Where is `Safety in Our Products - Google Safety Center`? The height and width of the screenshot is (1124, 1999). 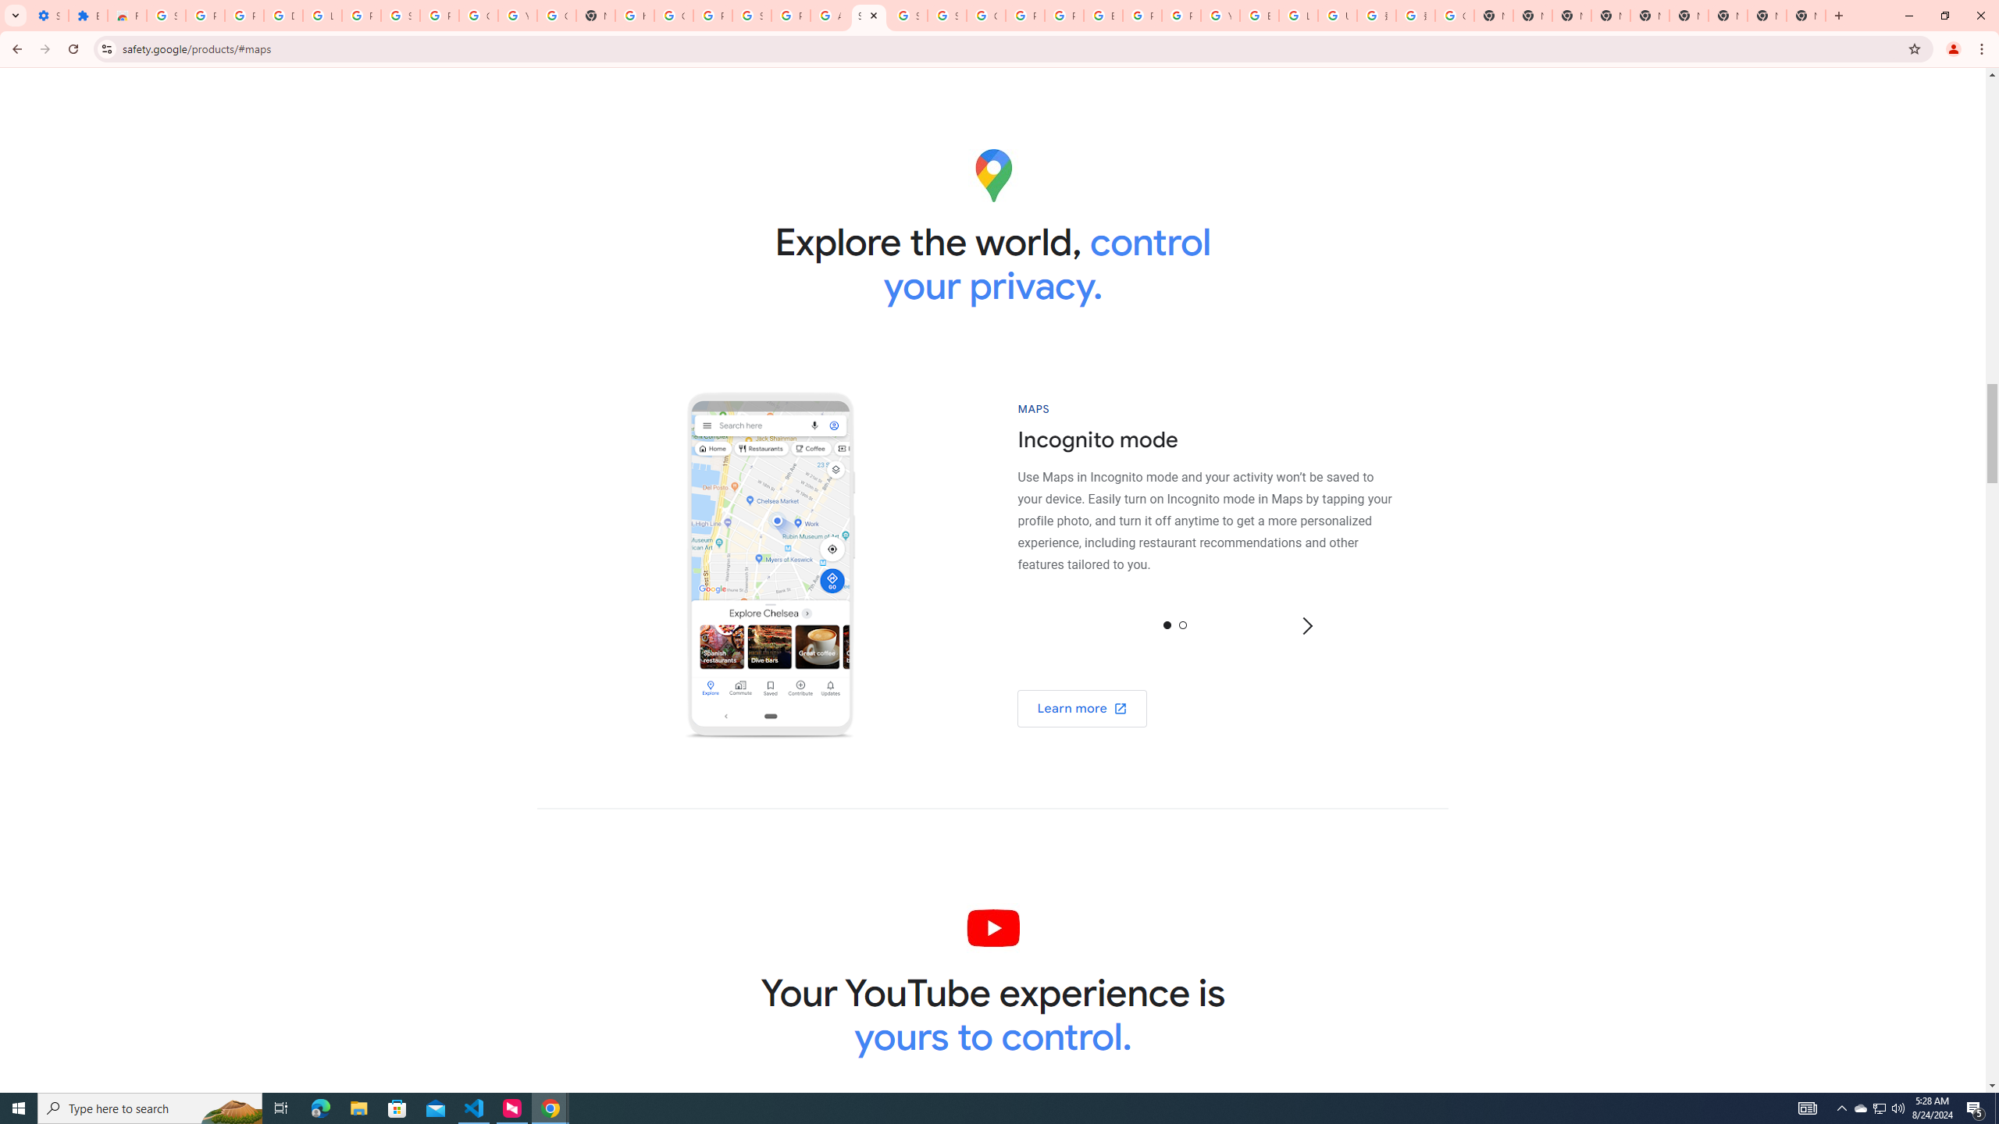 Safety in Our Products - Google Safety Center is located at coordinates (868, 16).